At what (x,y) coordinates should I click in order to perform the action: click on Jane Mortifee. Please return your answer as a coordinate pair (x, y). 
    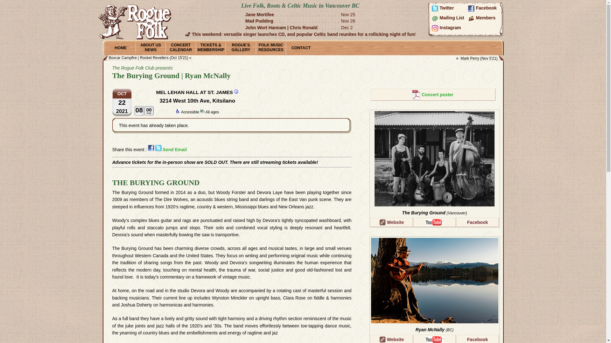
    Looking at the image, I should click on (261, 15).